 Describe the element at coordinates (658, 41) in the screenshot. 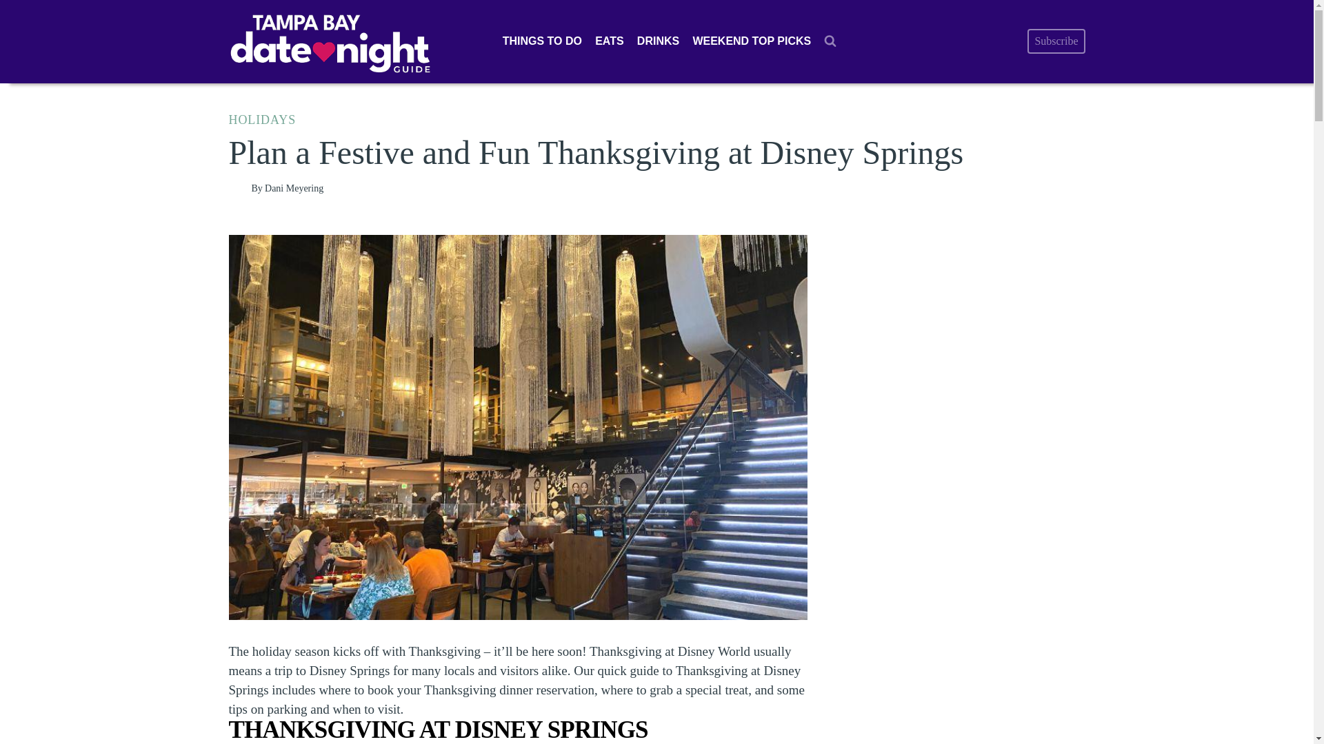

I see `DRINKS` at that location.